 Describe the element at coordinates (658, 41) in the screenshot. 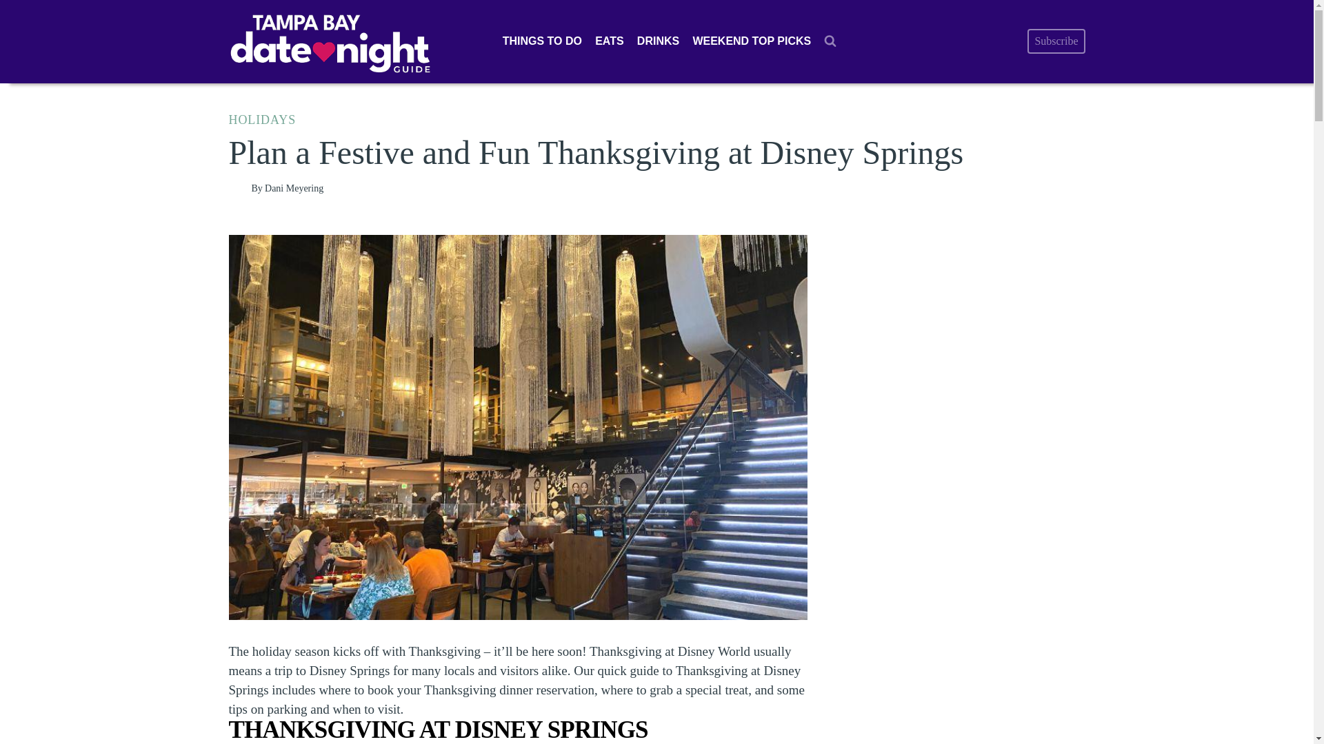

I see `DRINKS` at that location.